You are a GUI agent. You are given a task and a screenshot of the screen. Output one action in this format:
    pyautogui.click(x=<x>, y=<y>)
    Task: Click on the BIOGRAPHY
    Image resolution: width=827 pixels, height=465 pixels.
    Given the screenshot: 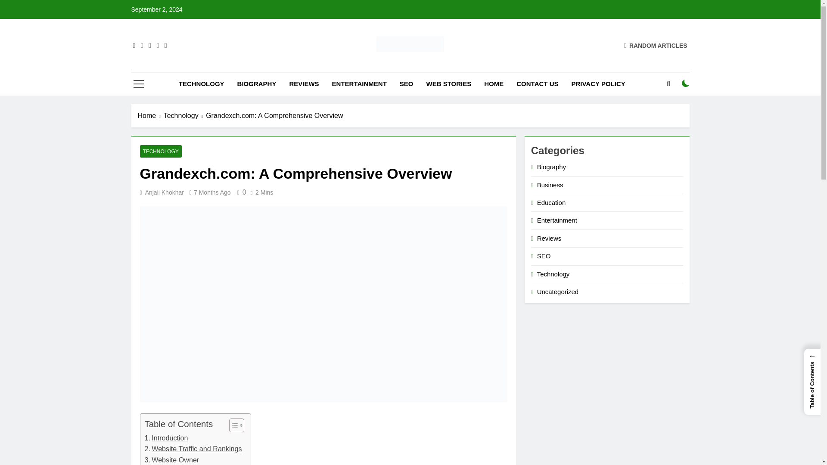 What is the action you would take?
    pyautogui.click(x=257, y=84)
    